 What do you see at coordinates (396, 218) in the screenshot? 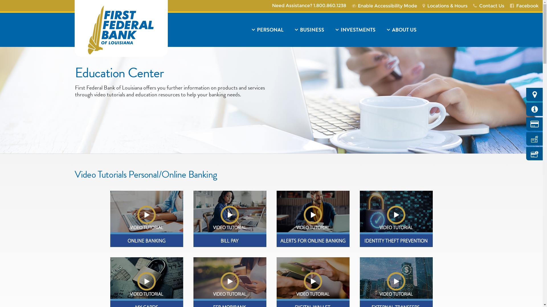
I see `Interactive Video Player` at bounding box center [396, 218].